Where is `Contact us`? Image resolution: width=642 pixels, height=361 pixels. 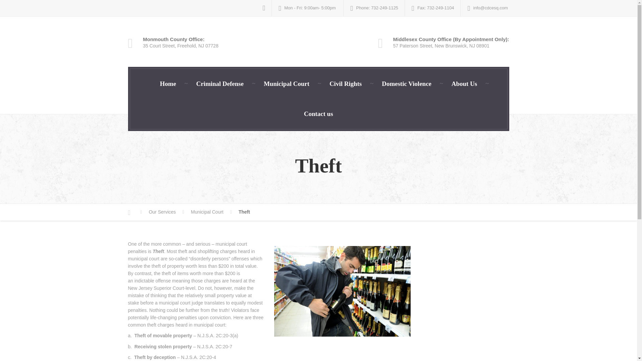 Contact us is located at coordinates (318, 114).